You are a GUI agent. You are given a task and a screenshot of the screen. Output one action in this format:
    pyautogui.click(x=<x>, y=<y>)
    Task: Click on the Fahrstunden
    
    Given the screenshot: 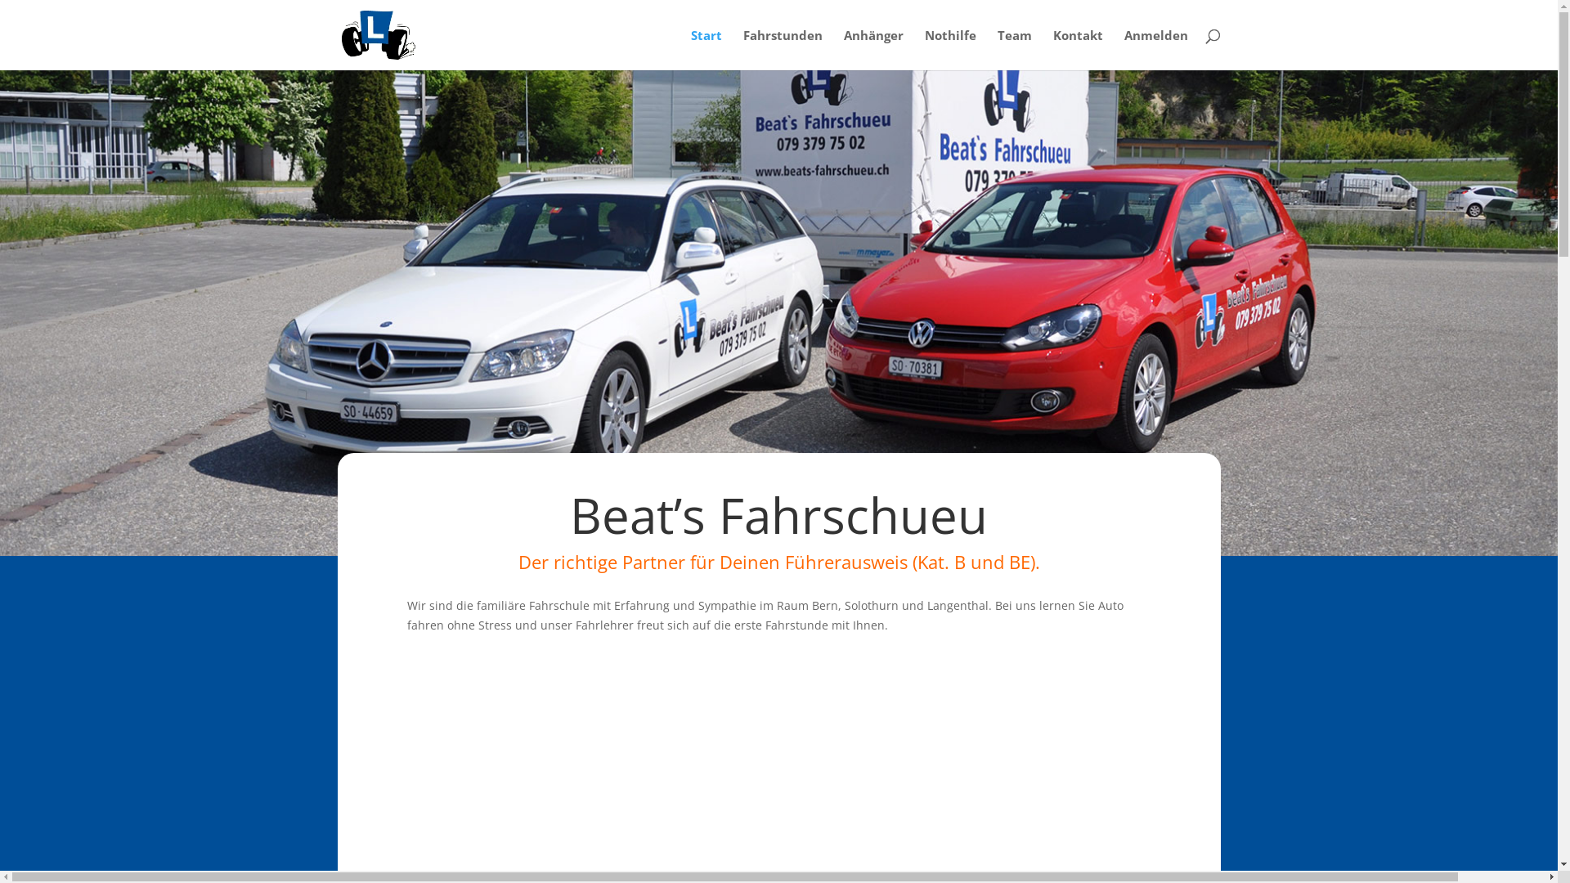 What is the action you would take?
    pyautogui.click(x=782, y=50)
    